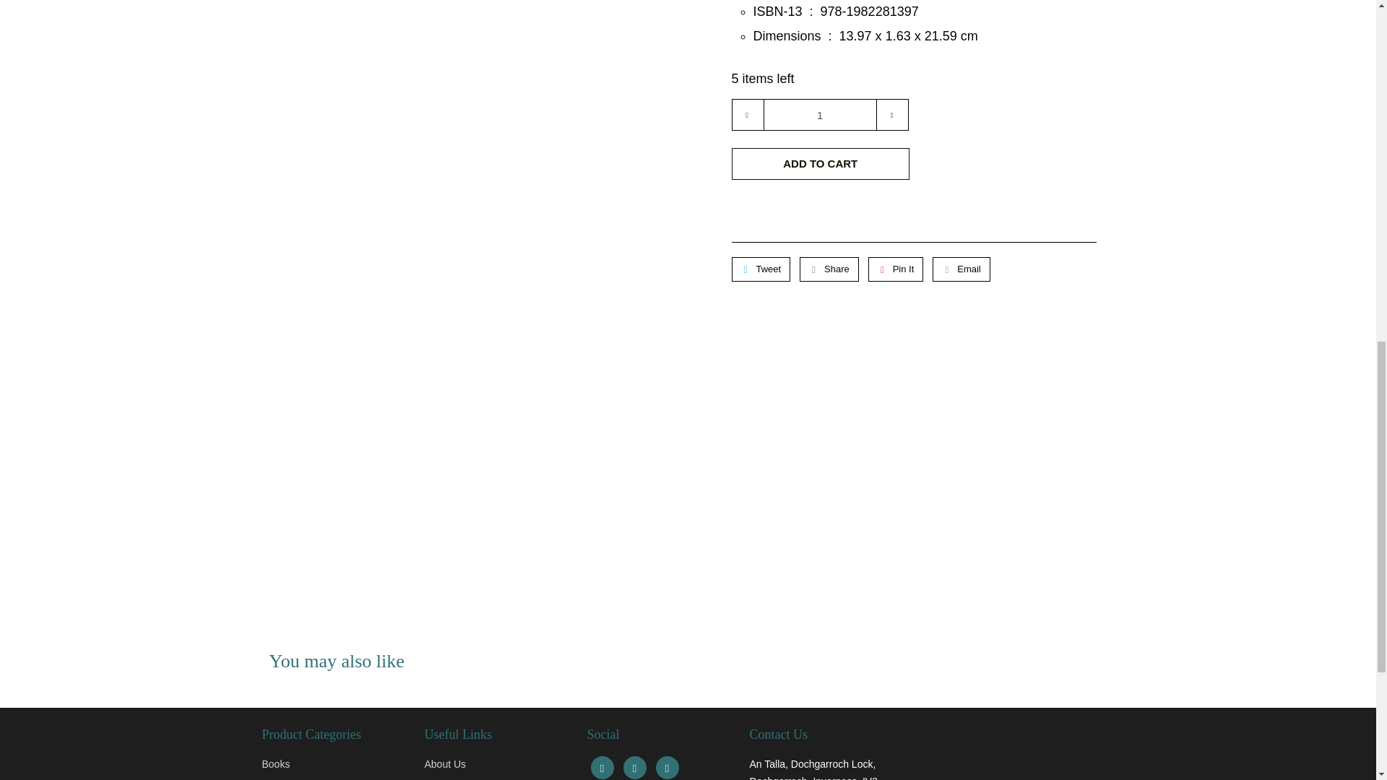  What do you see at coordinates (634, 767) in the screenshot?
I see `An Talla Store on Pinterest` at bounding box center [634, 767].